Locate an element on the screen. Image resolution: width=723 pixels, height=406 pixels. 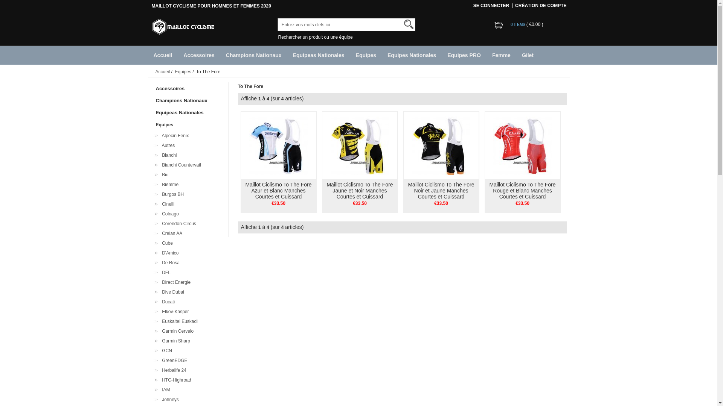
  Johnnys is located at coordinates (169, 400).